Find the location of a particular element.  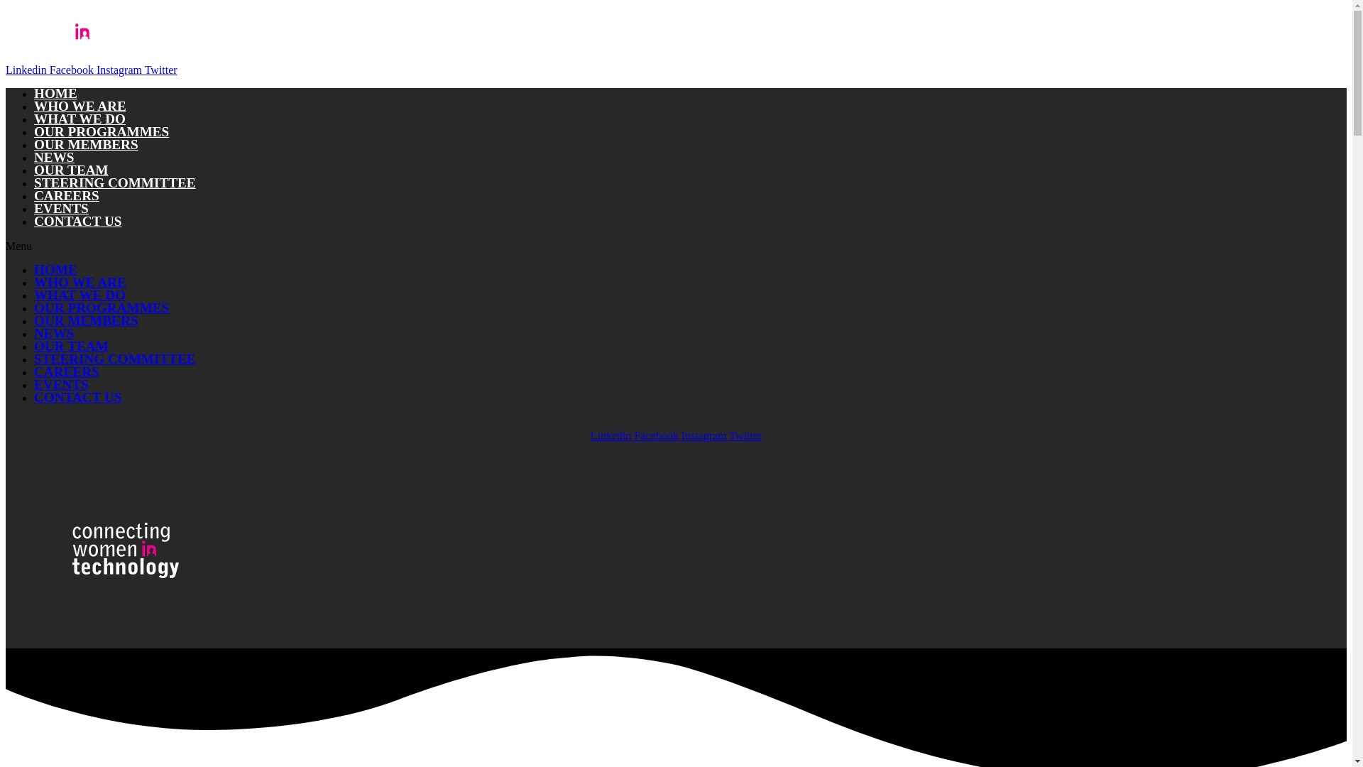

WHO WE ARE is located at coordinates (80, 282).